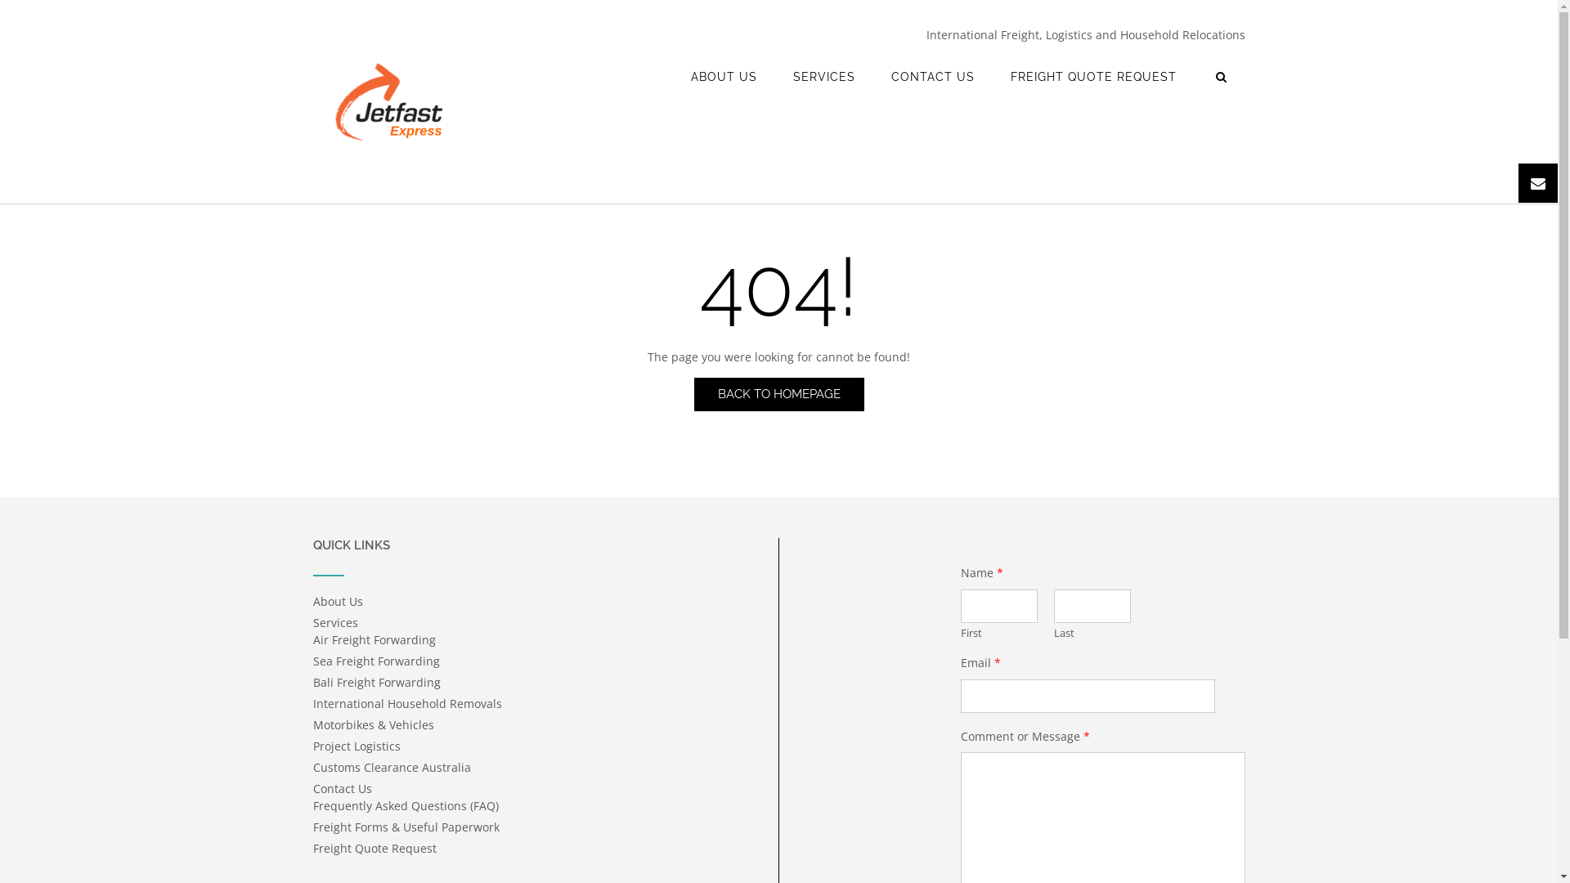 This screenshot has height=883, width=1570. What do you see at coordinates (376, 682) in the screenshot?
I see `Bali Freight Forwarding` at bounding box center [376, 682].